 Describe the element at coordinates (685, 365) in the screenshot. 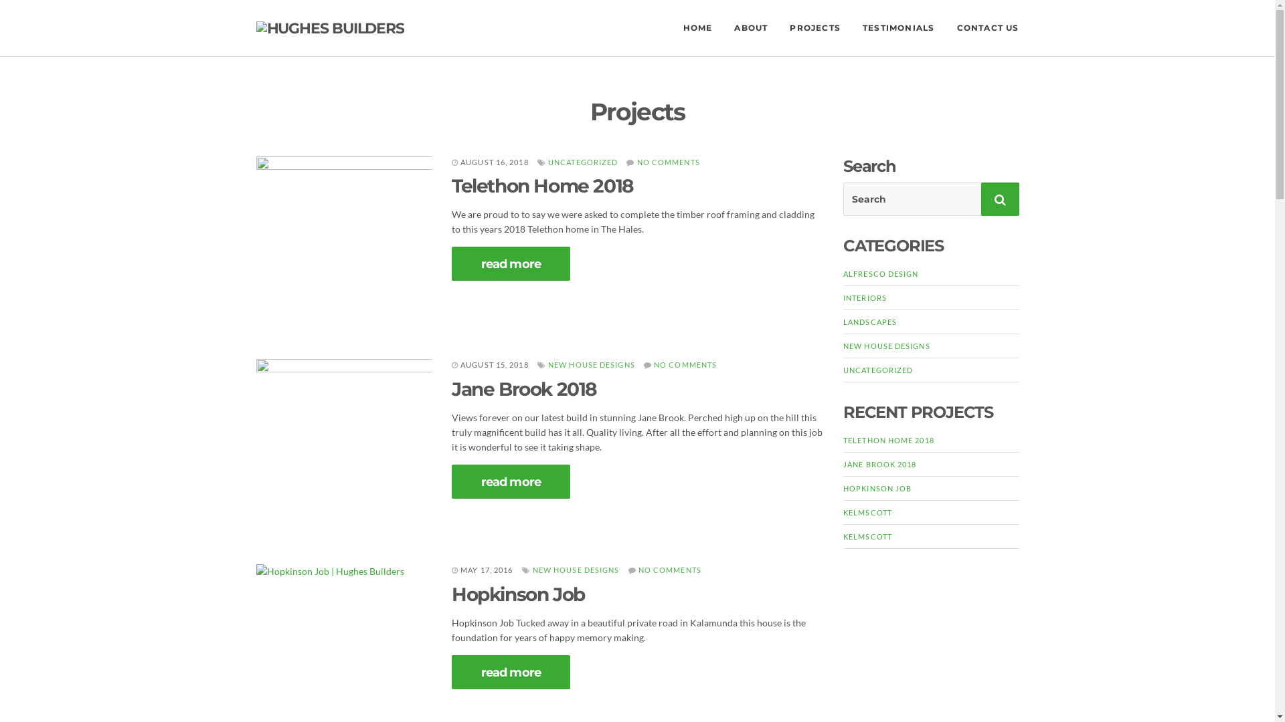

I see `NO COMMENTS` at that location.